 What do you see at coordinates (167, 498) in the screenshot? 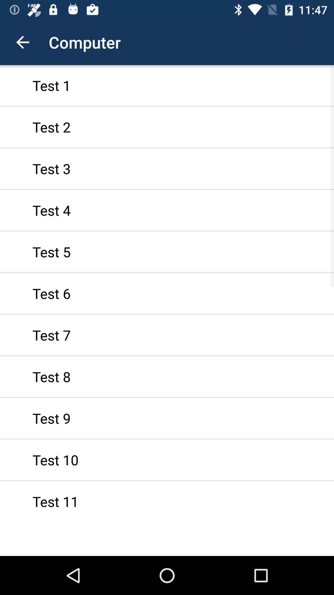
I see `flip until test 11 item` at bounding box center [167, 498].